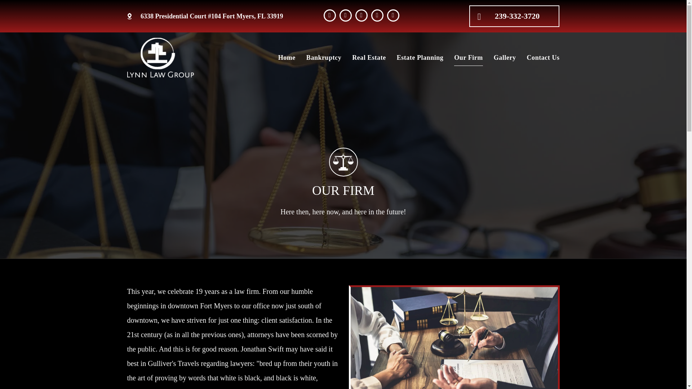 The width and height of the screenshot is (692, 389). I want to click on 239-332-3720, so click(514, 16).